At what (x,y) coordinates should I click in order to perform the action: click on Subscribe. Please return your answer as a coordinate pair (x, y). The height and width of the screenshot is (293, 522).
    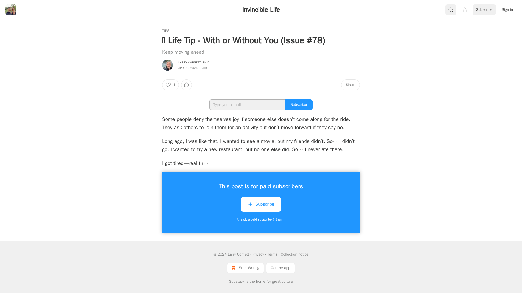
    Looking at the image, I should click on (260, 205).